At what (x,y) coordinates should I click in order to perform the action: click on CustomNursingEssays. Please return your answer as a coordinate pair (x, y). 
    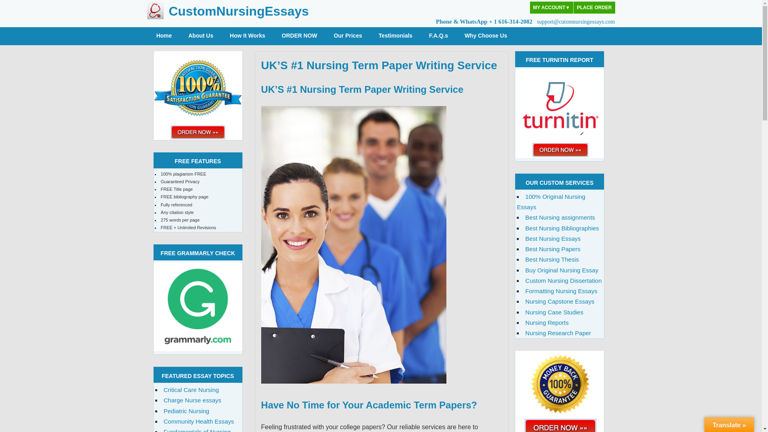
    Looking at the image, I should click on (238, 11).